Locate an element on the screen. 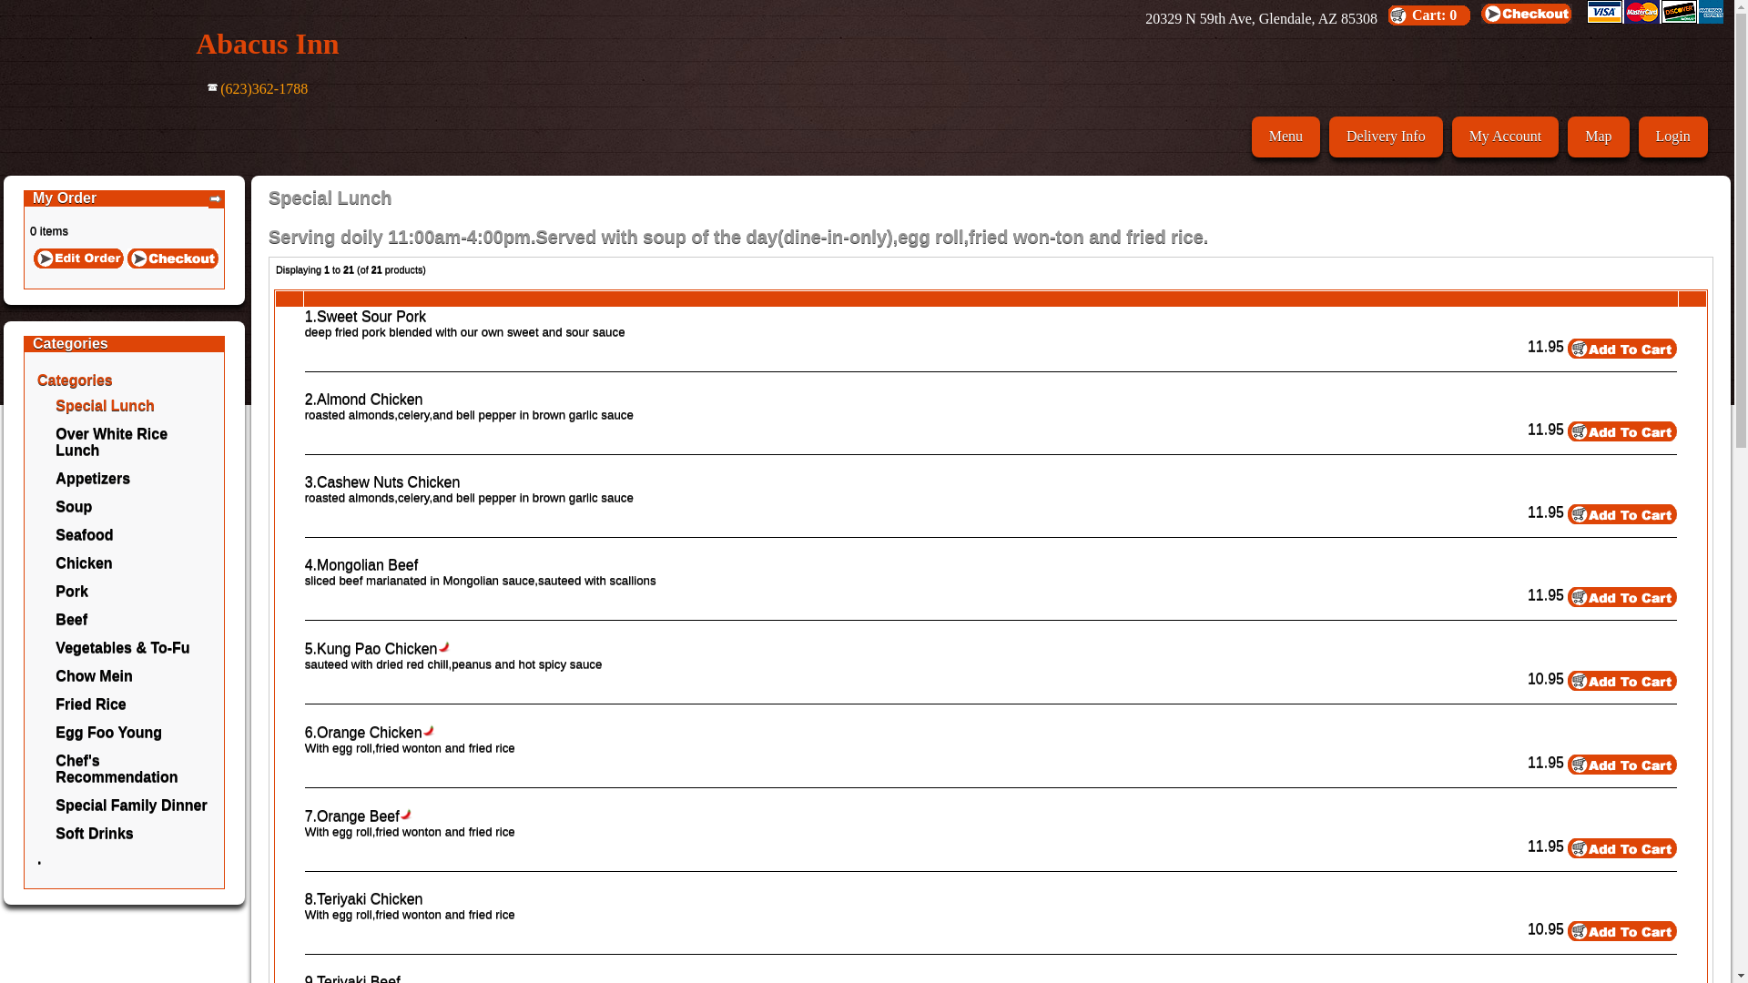 The width and height of the screenshot is (1748, 983).  Checkout  is located at coordinates (173, 258).